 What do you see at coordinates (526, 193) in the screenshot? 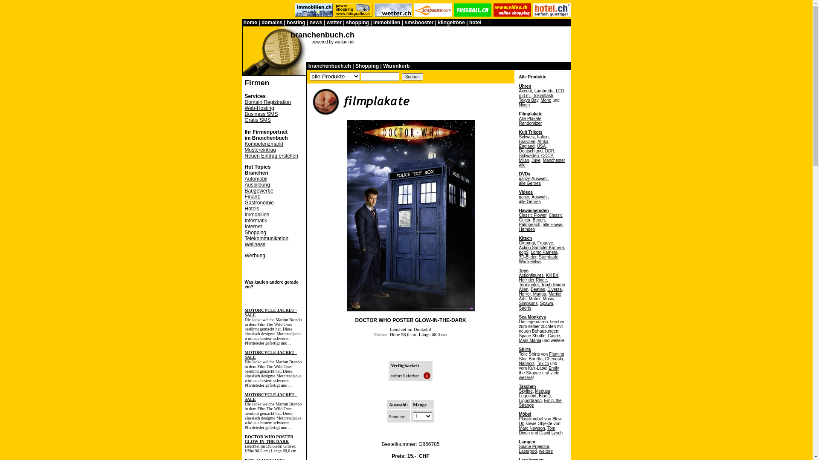
I see `Videos` at bounding box center [526, 193].